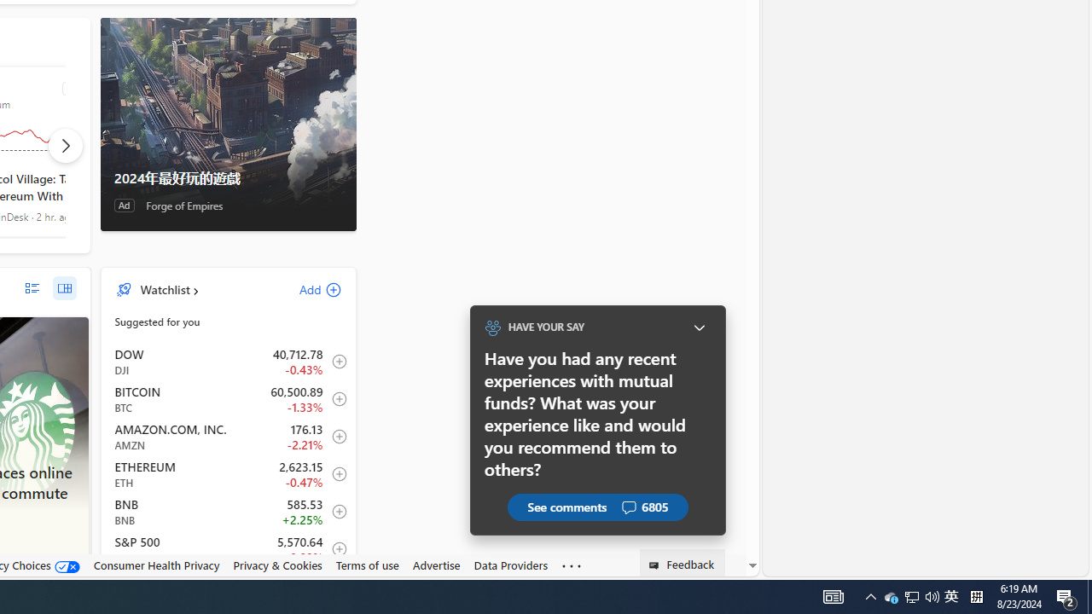 This screenshot has width=1092, height=614. What do you see at coordinates (229, 399) in the screenshot?
I see `BTC Bitcoin decrease 60,500.89 -806.48 -1.33% item1` at bounding box center [229, 399].